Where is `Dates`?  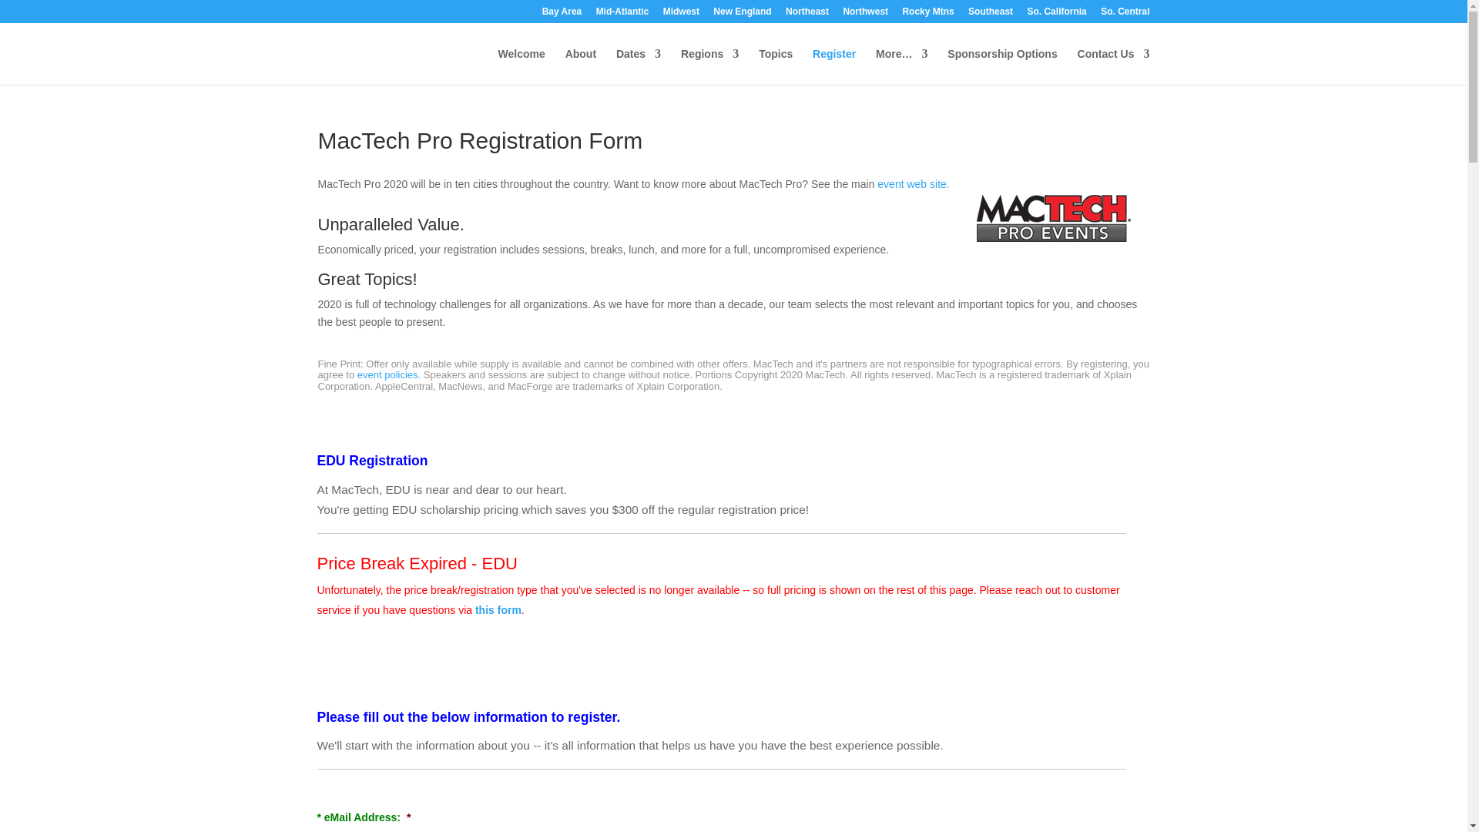
Dates is located at coordinates (639, 66).